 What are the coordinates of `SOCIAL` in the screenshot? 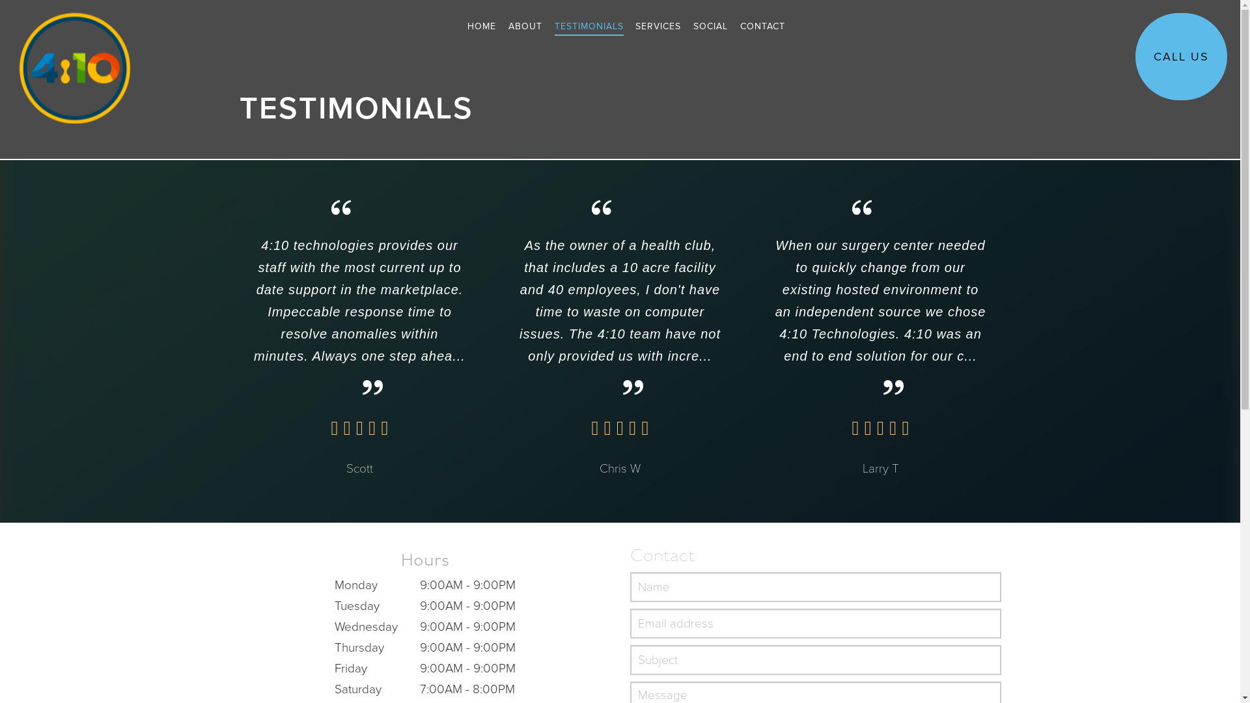 It's located at (711, 28).